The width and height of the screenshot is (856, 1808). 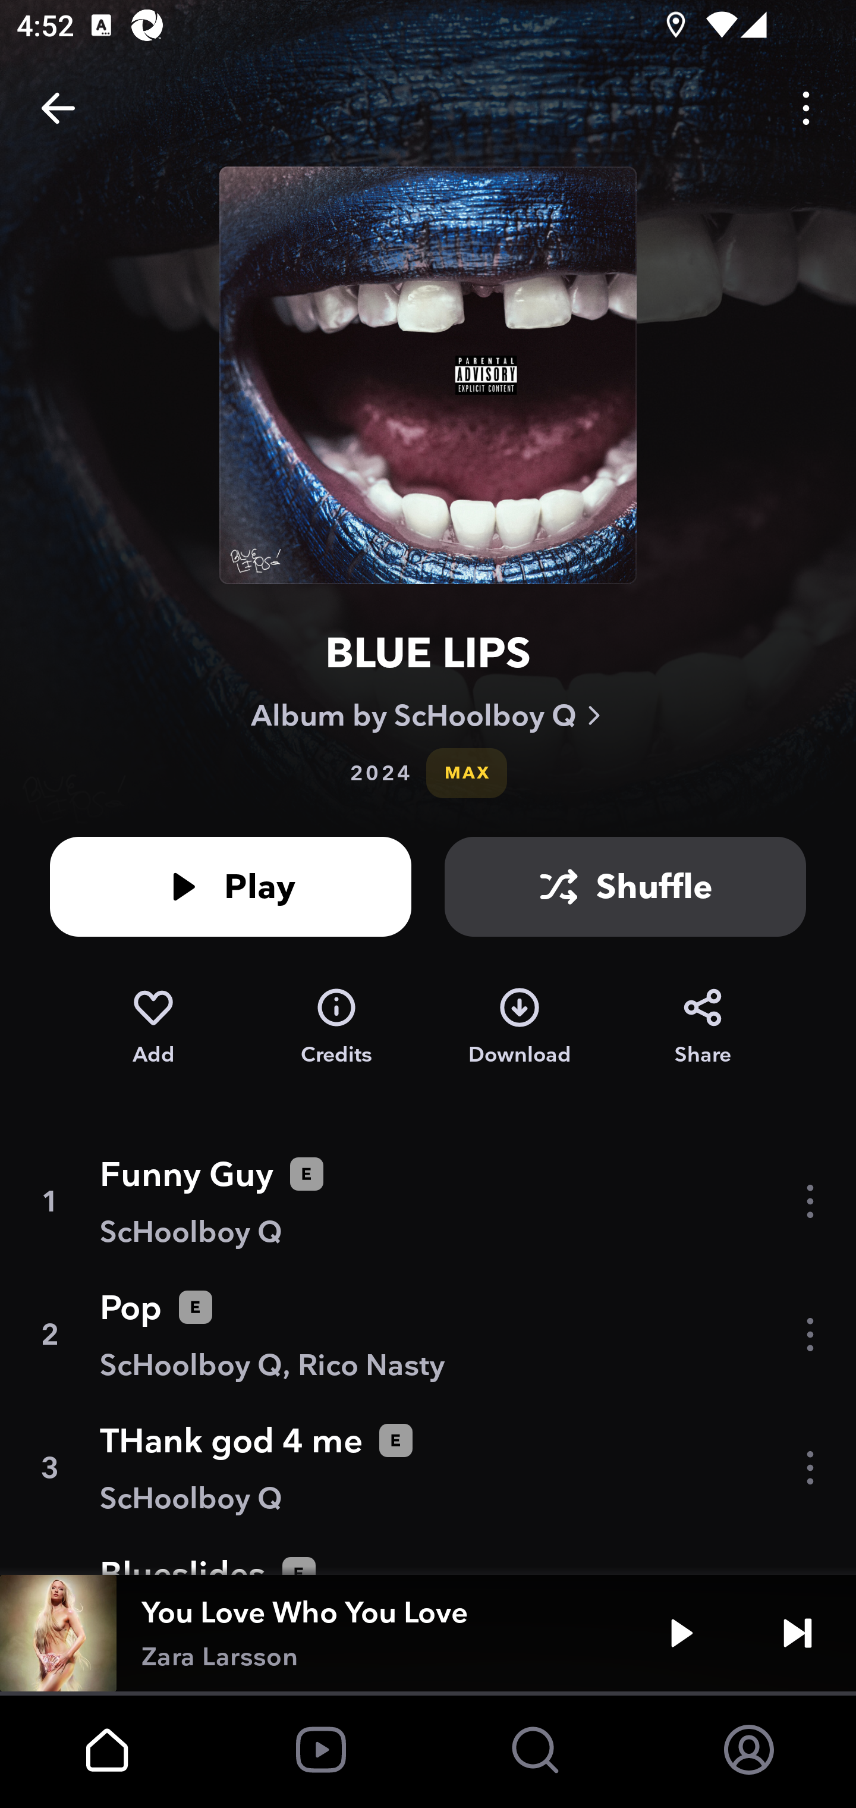 What do you see at coordinates (428, 652) in the screenshot?
I see `BLUE LIPS` at bounding box center [428, 652].